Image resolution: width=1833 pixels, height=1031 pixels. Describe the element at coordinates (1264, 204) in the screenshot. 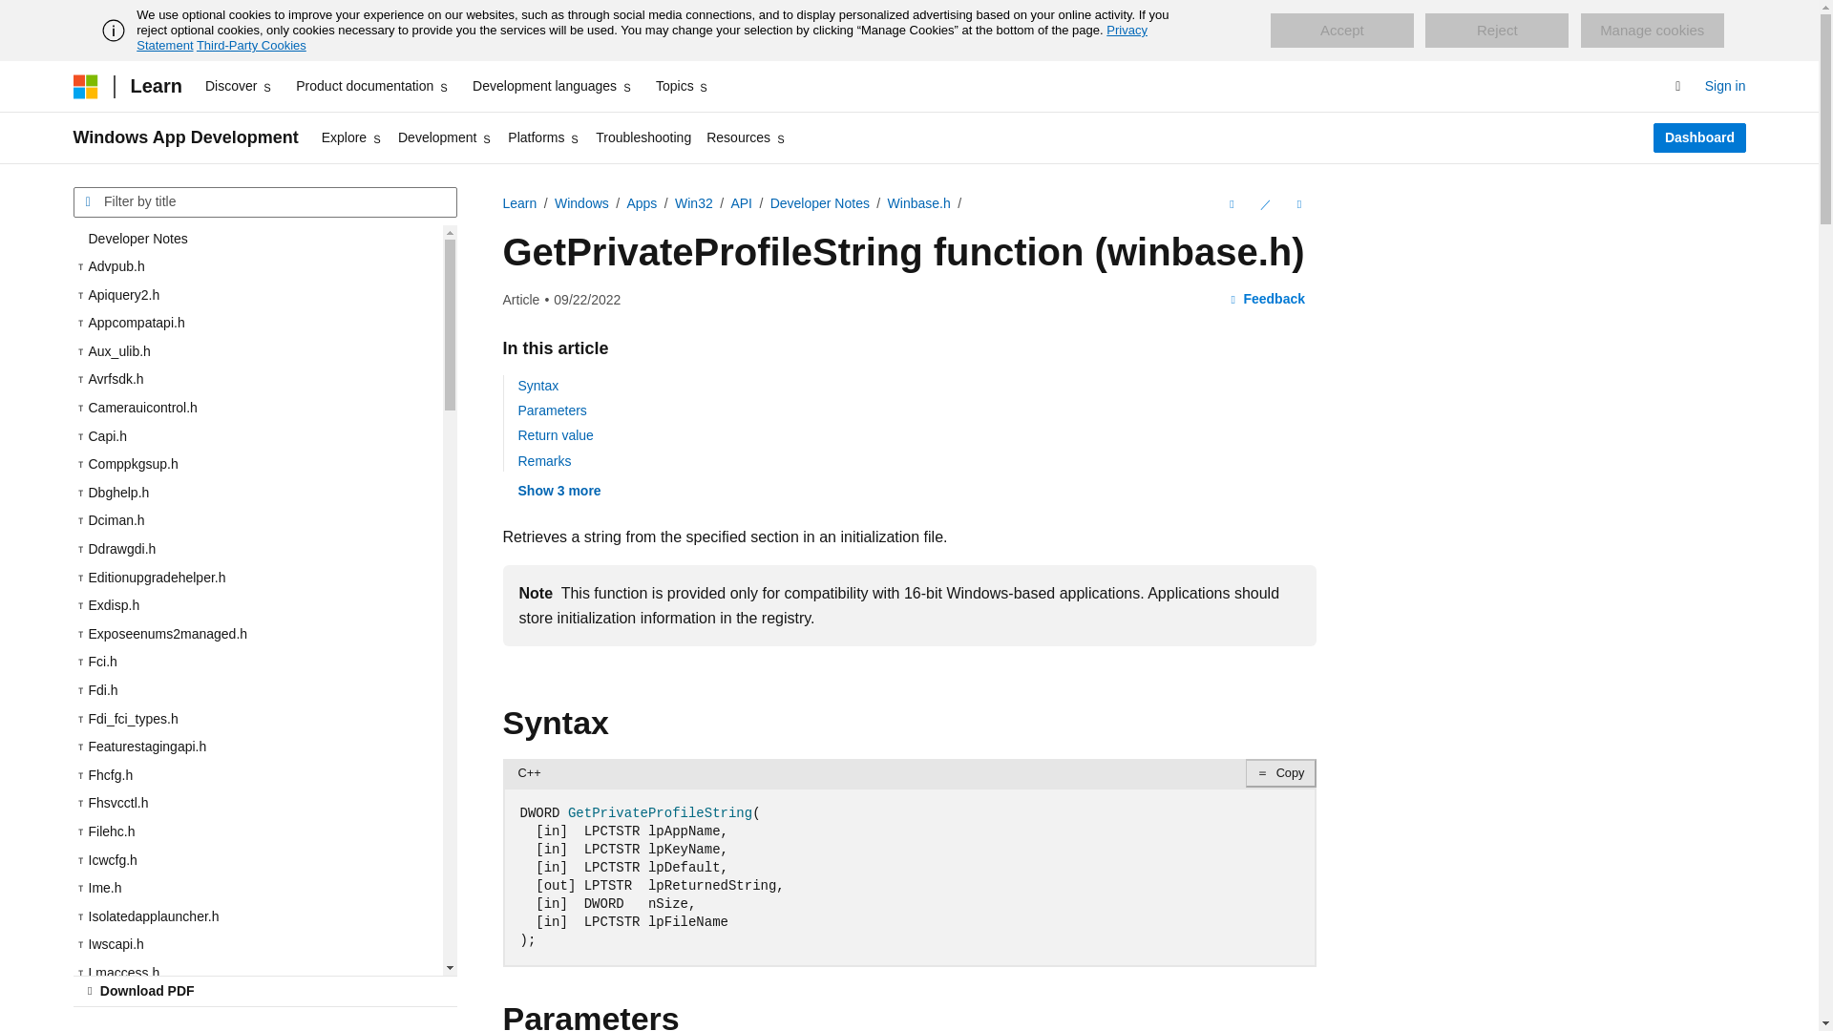

I see `Edit This Document` at that location.